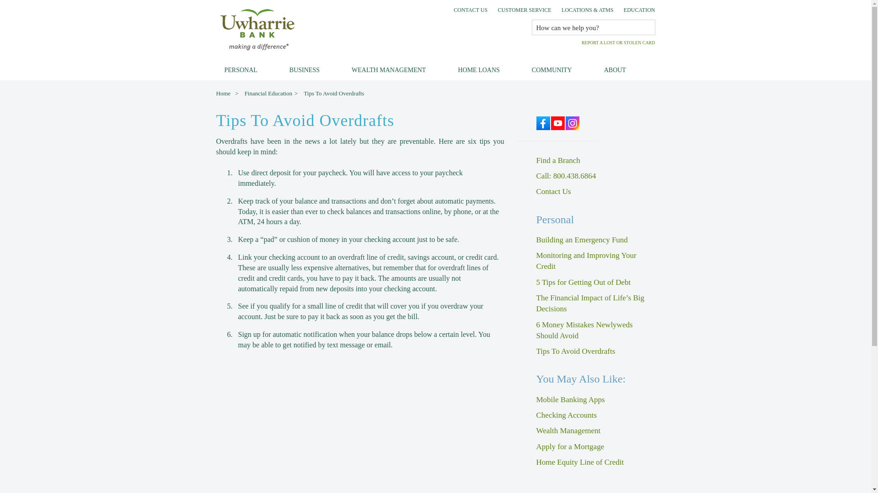 The height and width of the screenshot is (493, 878). Describe the element at coordinates (558, 122) in the screenshot. I see `YouTube` at that location.